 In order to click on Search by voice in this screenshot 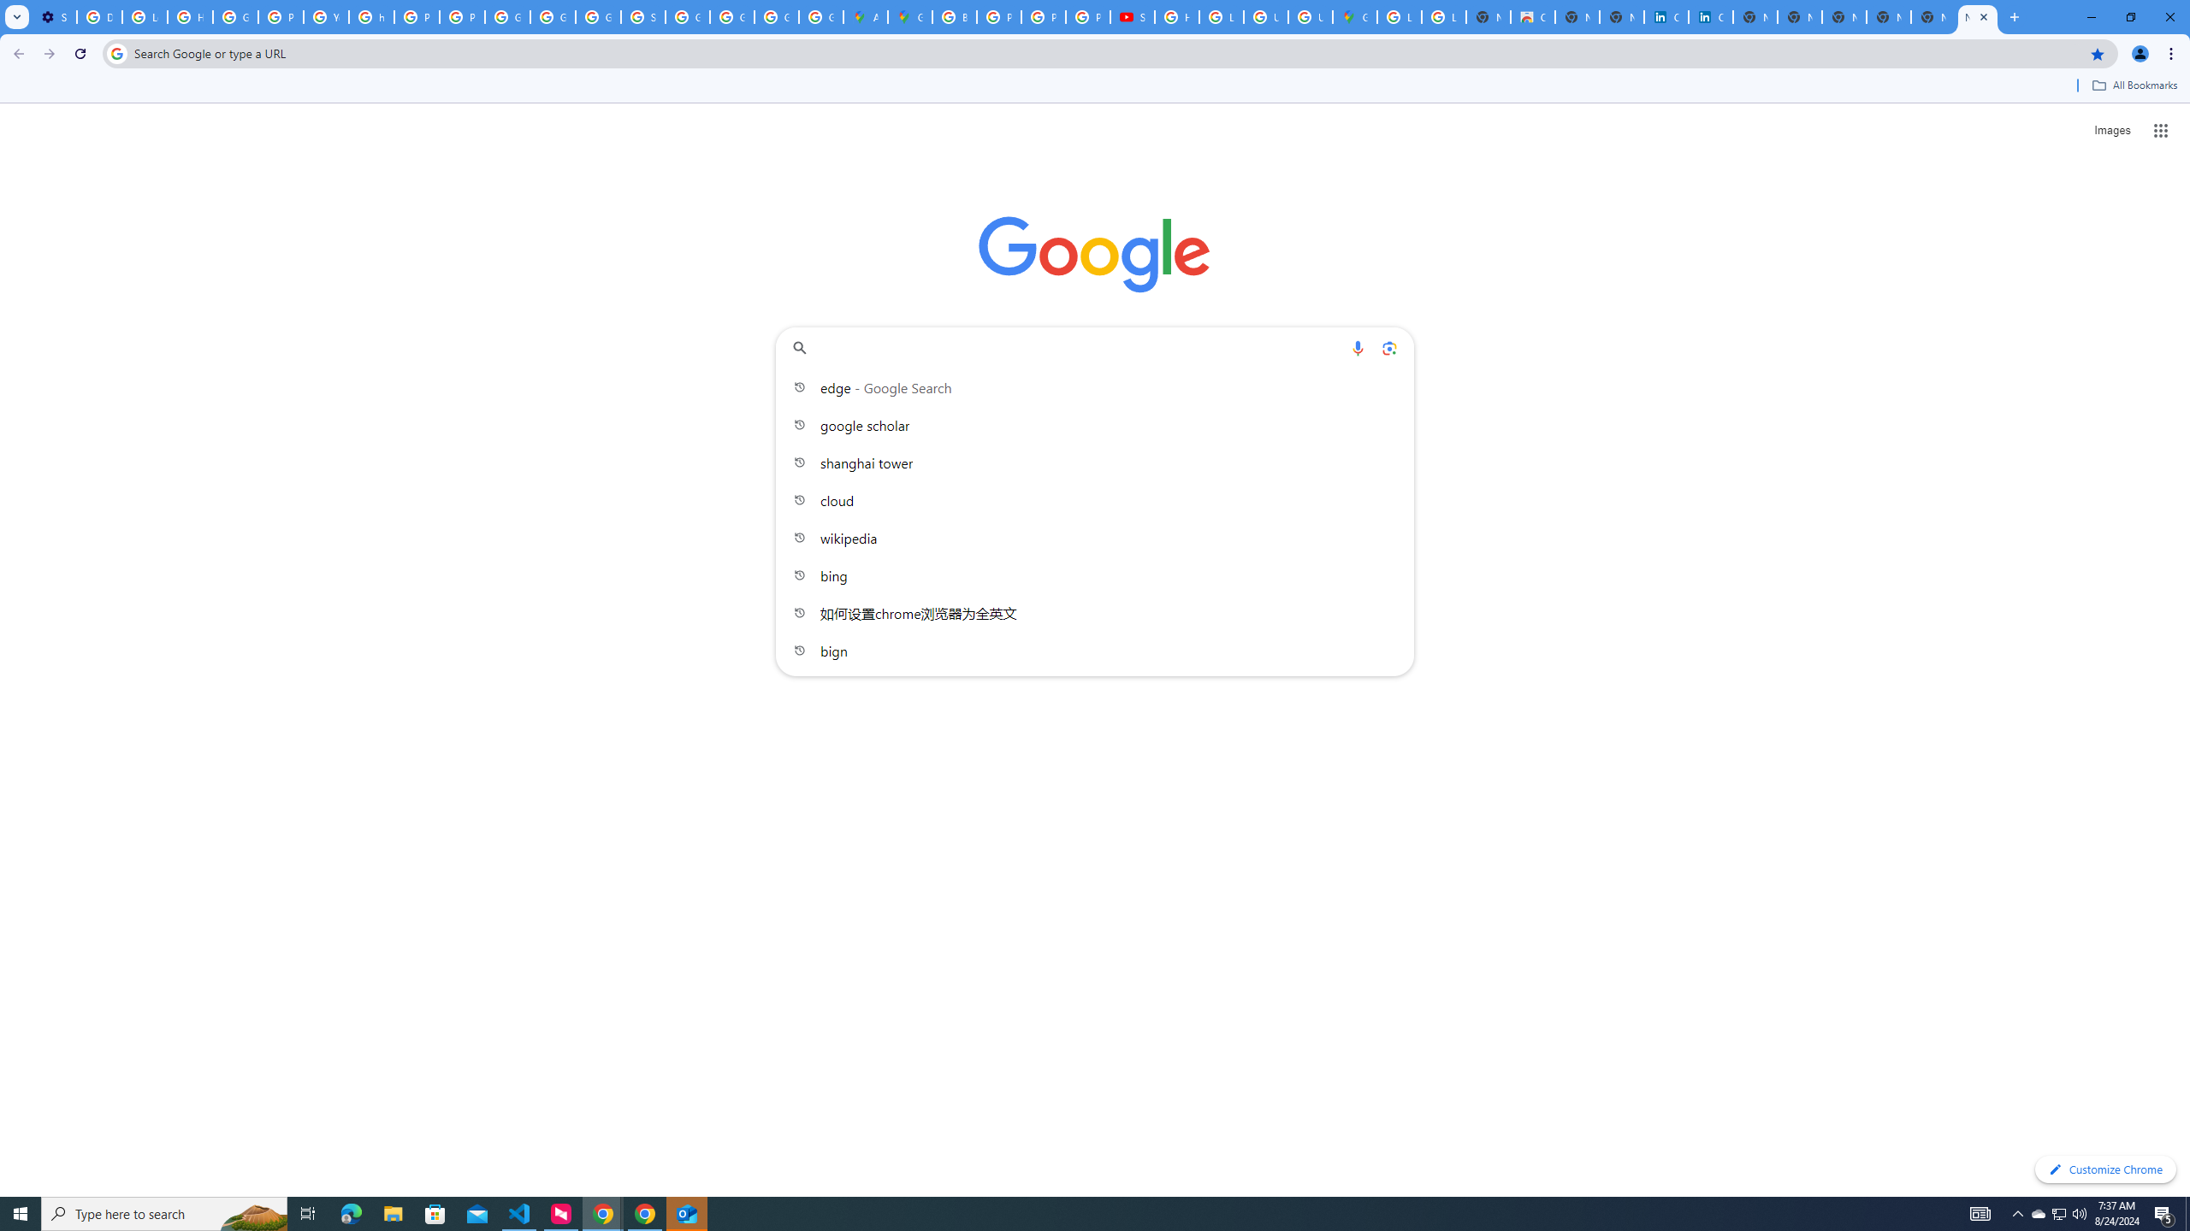, I will do `click(1358, 347)`.